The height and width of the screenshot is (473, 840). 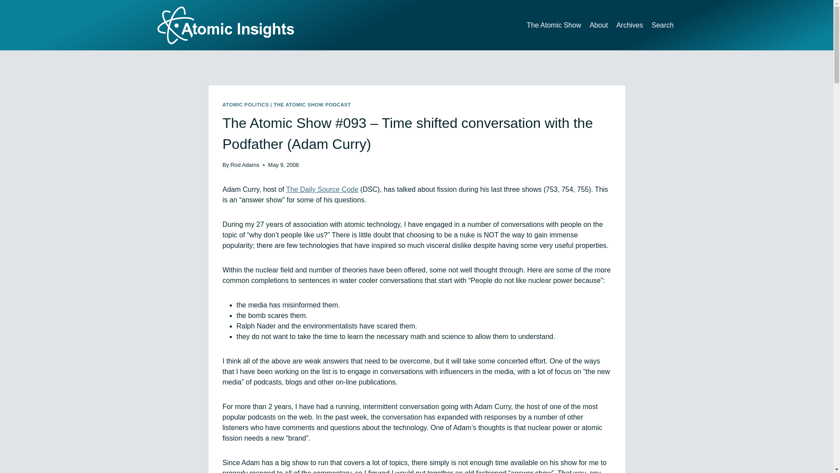 What do you see at coordinates (598, 25) in the screenshot?
I see `About` at bounding box center [598, 25].